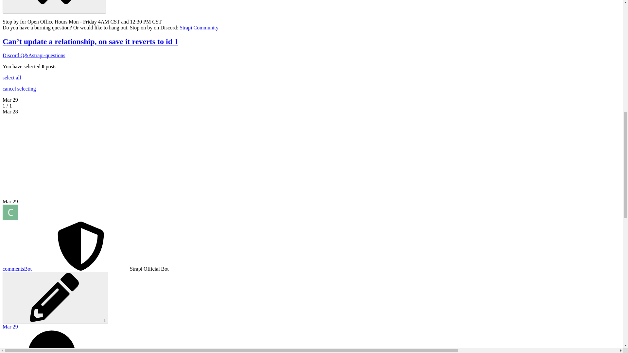 This screenshot has height=353, width=628. What do you see at coordinates (55, 298) in the screenshot?
I see `1` at bounding box center [55, 298].